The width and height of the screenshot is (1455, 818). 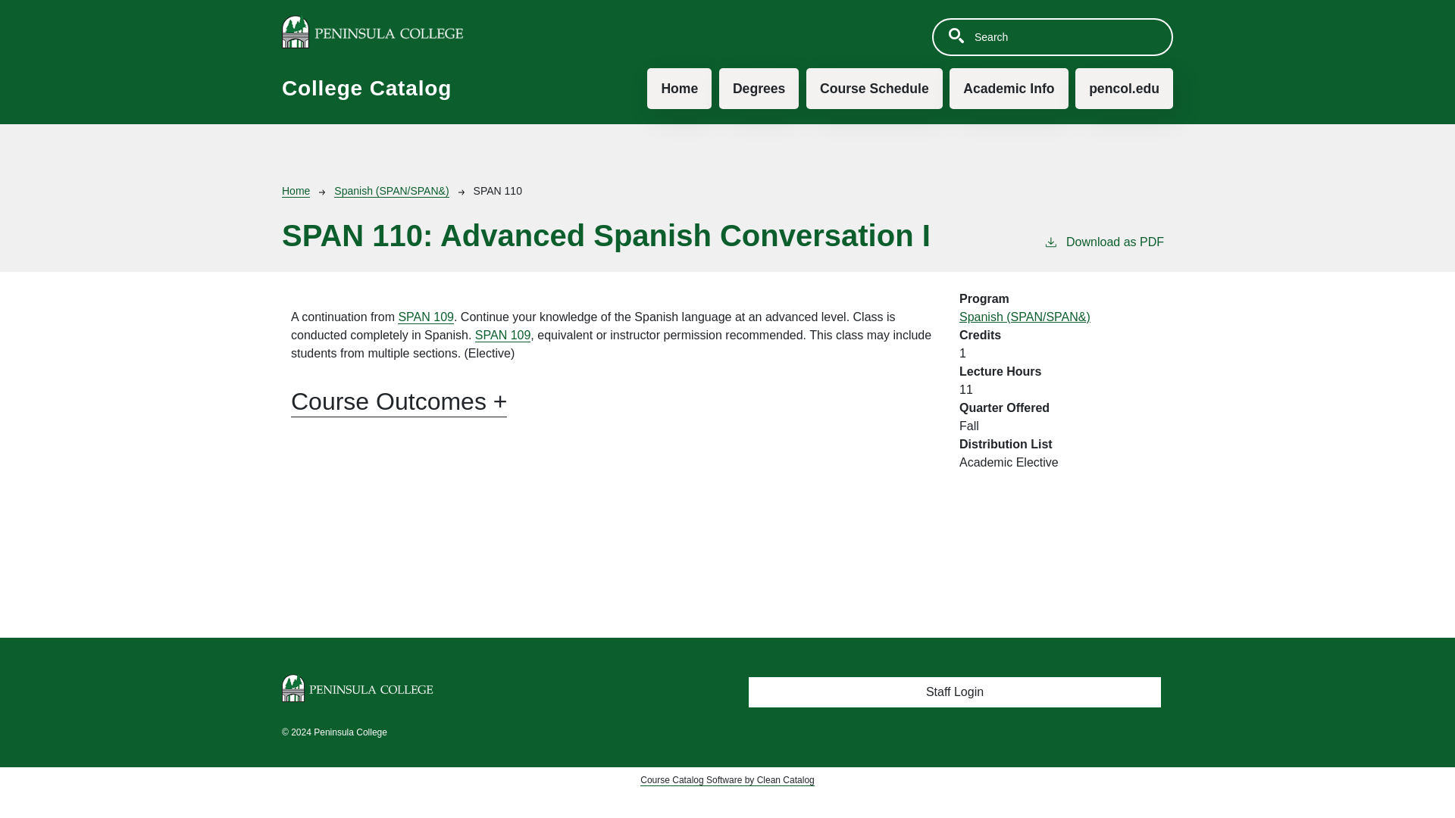 I want to click on Search, so click(x=956, y=35).